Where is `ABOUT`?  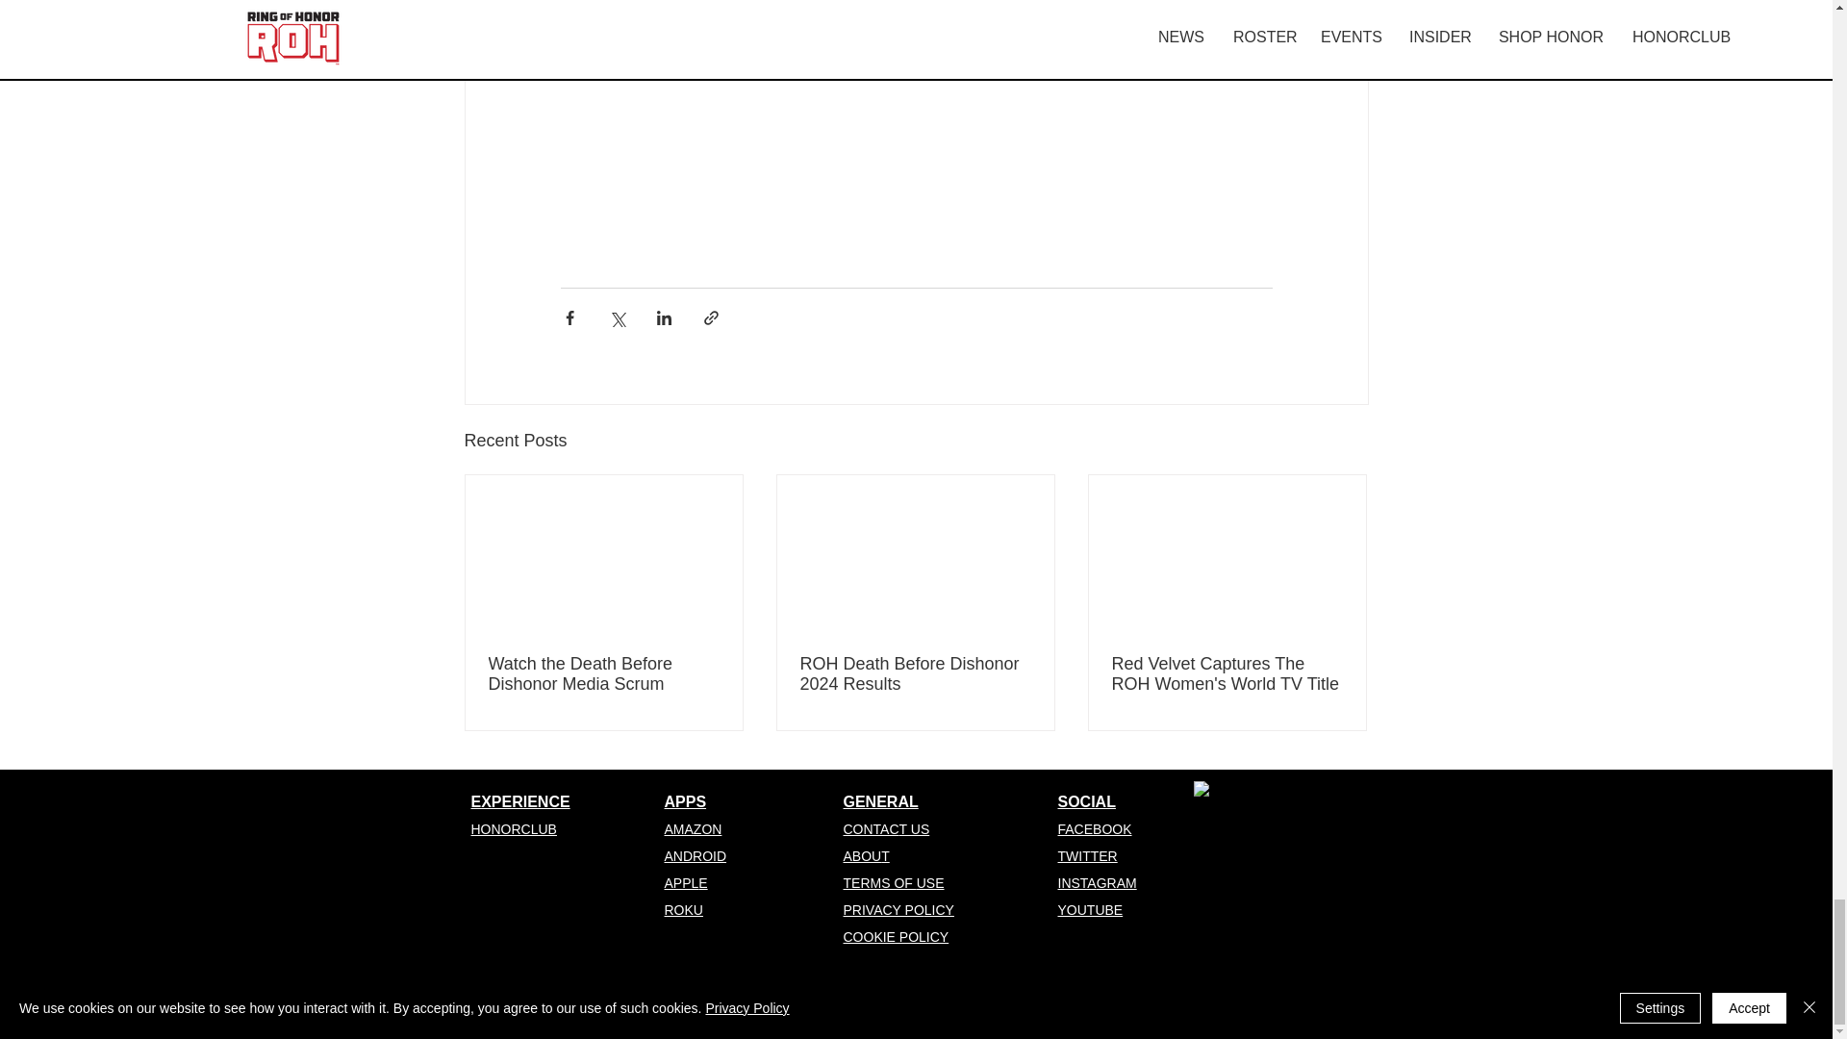 ABOUT is located at coordinates (865, 856).